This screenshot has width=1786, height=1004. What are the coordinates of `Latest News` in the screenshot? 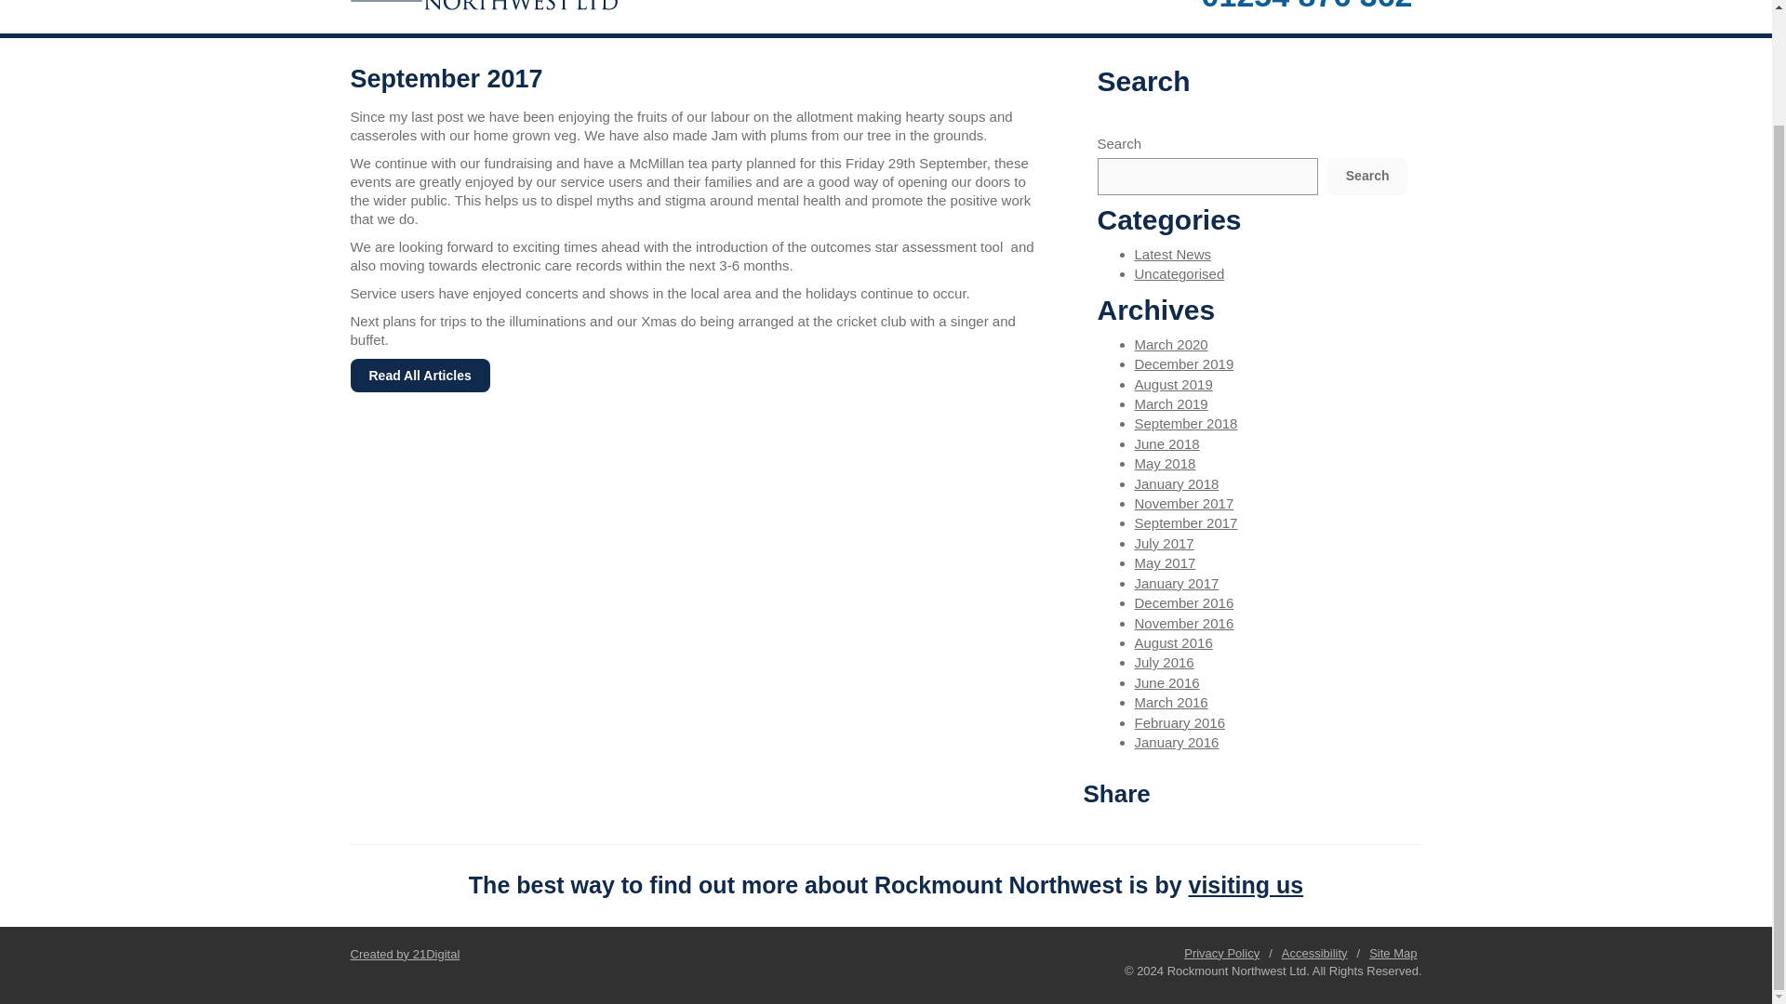 It's located at (1173, 253).